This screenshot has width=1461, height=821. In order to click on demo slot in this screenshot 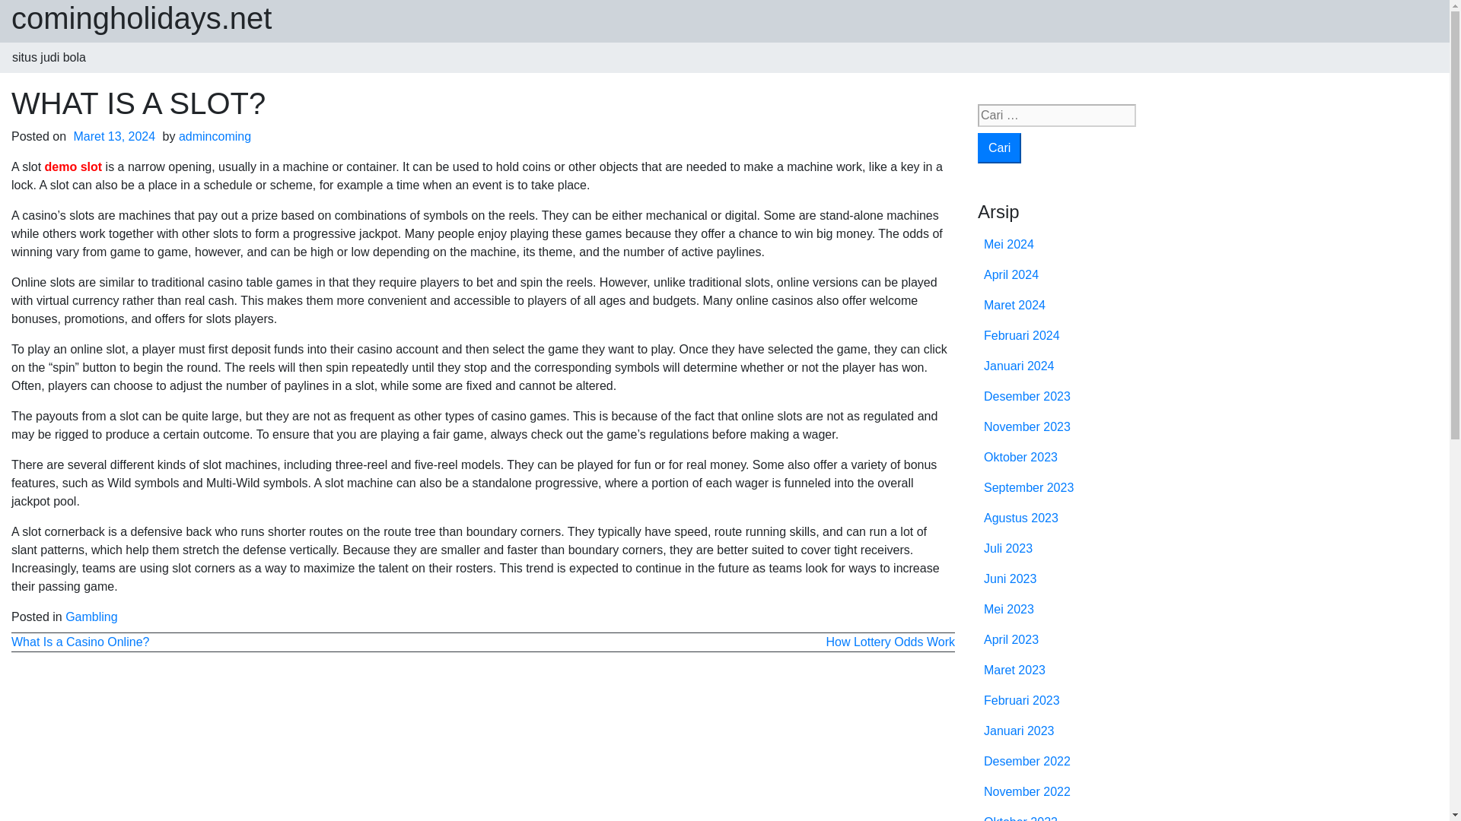, I will do `click(73, 166)`.